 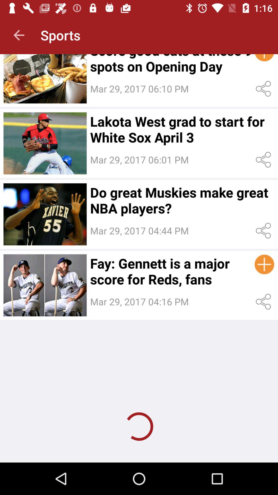 I want to click on view selected article, so click(x=45, y=143).